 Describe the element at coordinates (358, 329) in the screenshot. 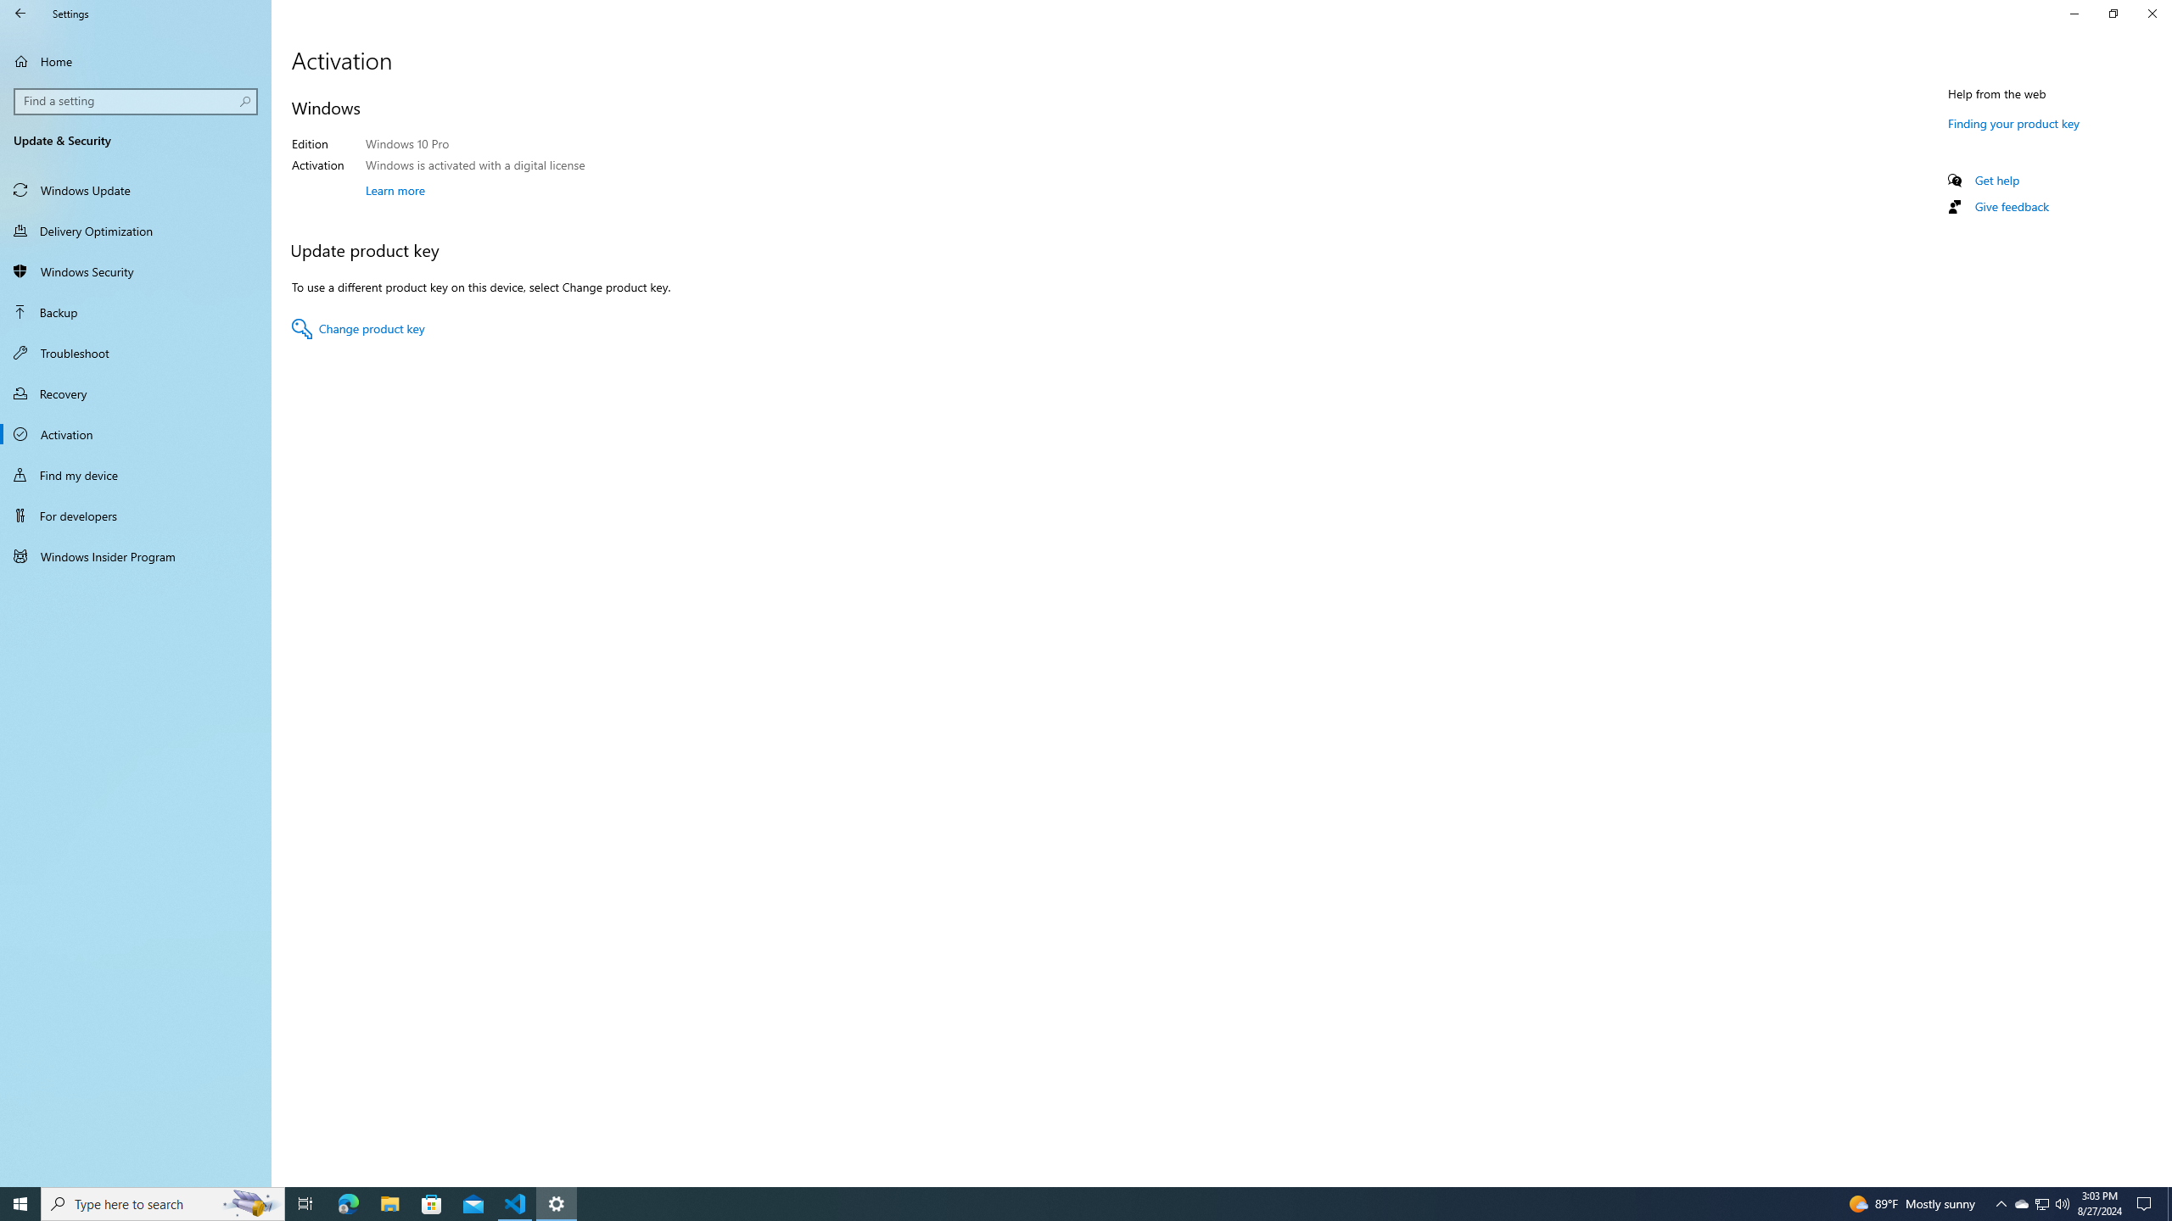

I see `Home` at that location.